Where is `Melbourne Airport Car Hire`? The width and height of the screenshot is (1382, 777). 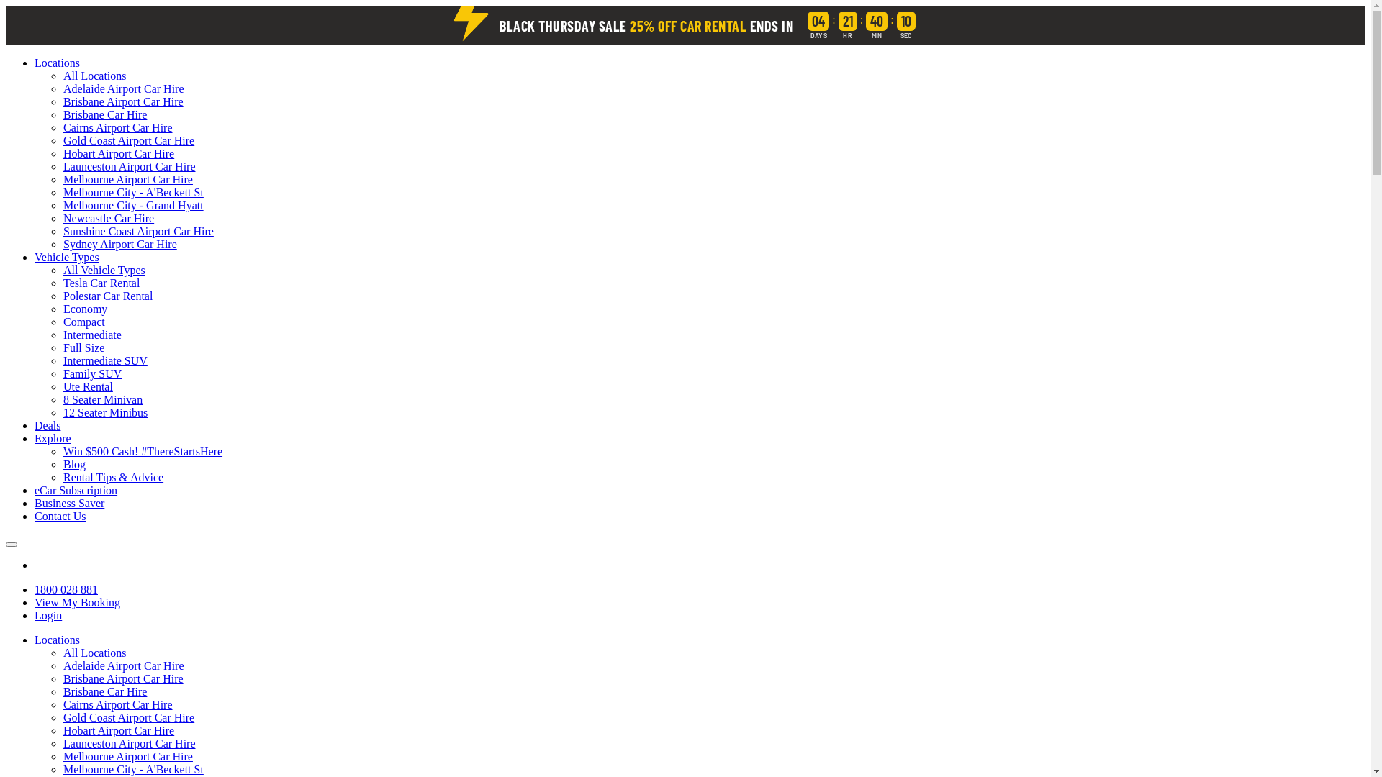
Melbourne Airport Car Hire is located at coordinates (128, 180).